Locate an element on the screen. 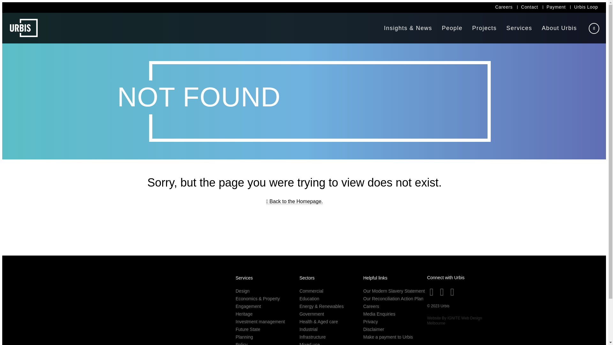 This screenshot has width=613, height=345. Investment management is located at coordinates (260, 322).